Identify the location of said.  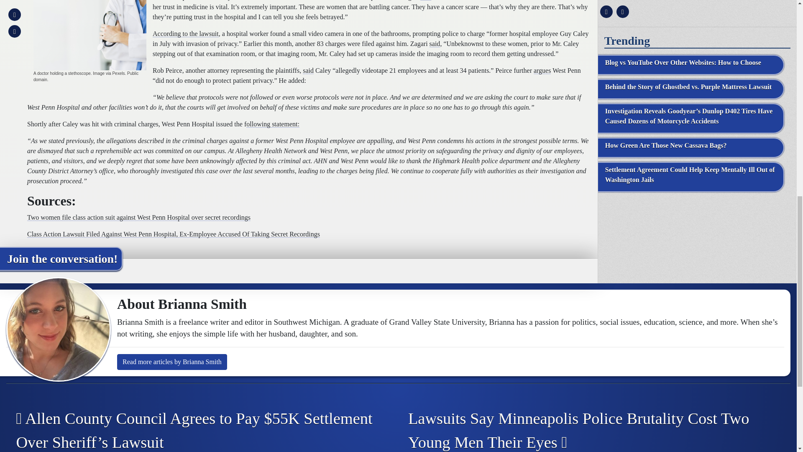
(308, 70).